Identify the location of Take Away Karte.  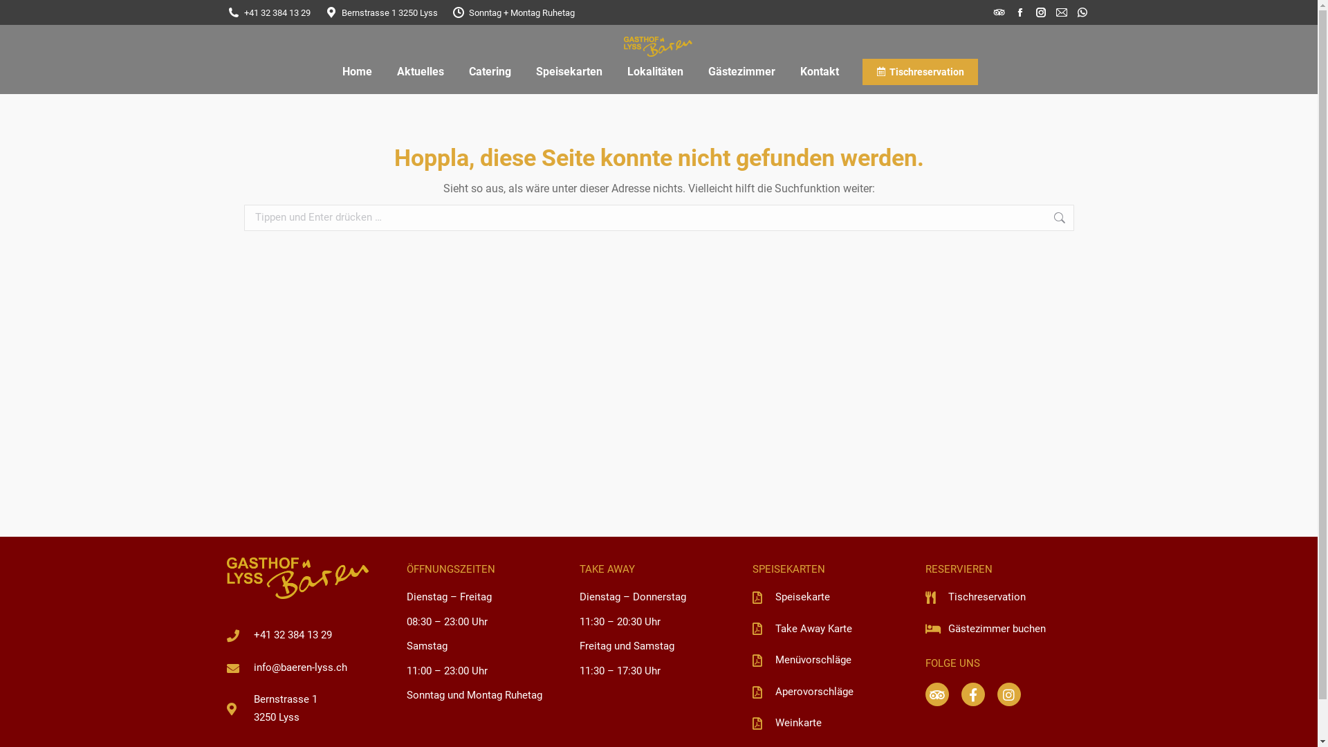
(832, 629).